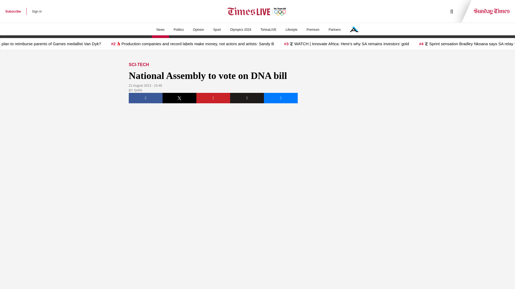 The width and height of the screenshot is (515, 289). What do you see at coordinates (37, 11) in the screenshot?
I see `Sign in` at bounding box center [37, 11].